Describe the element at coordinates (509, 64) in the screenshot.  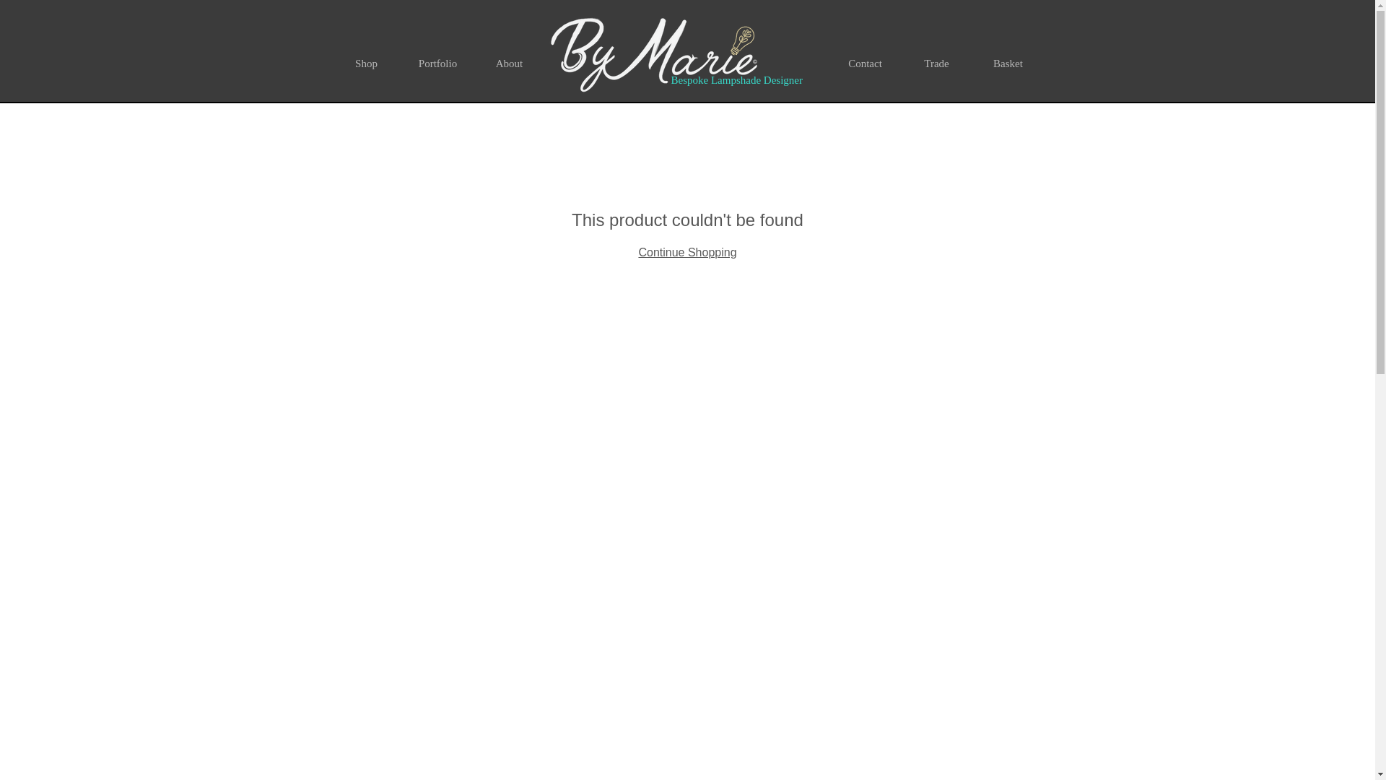
I see `About` at that location.